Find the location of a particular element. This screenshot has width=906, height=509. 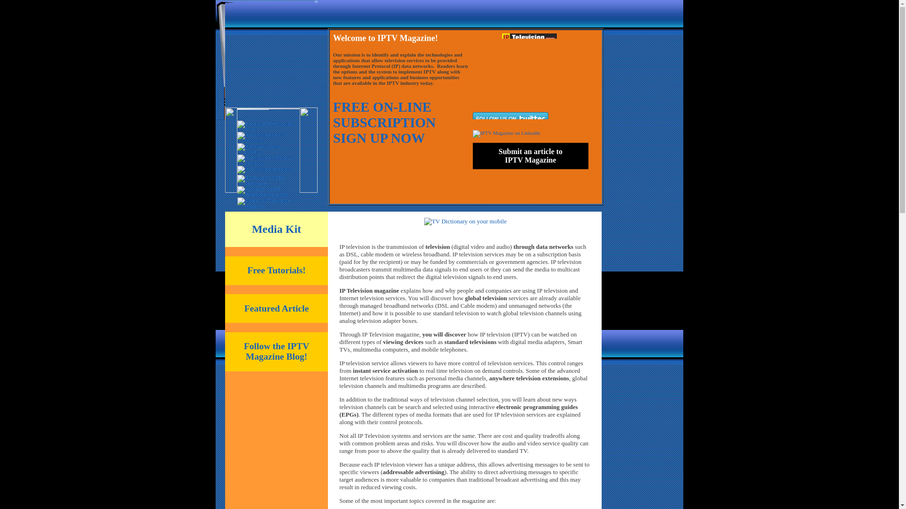

SUBSCRIPTION is located at coordinates (384, 123).